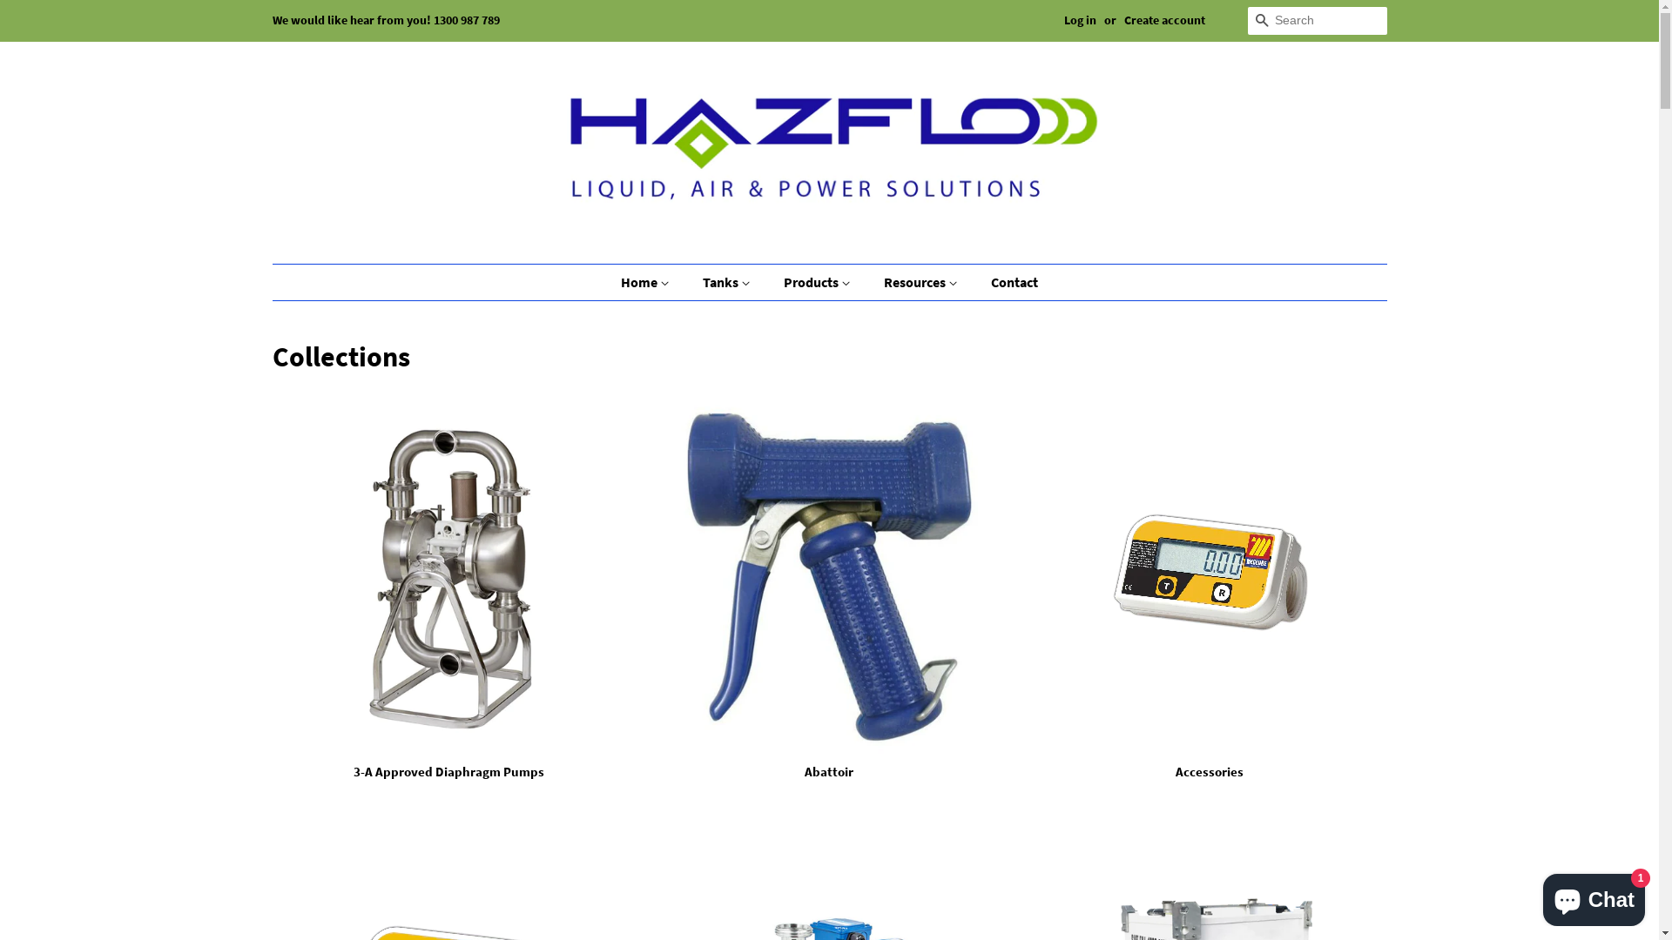  What do you see at coordinates (385, 20) in the screenshot?
I see `We would like hear from you! 1300 987 789` at bounding box center [385, 20].